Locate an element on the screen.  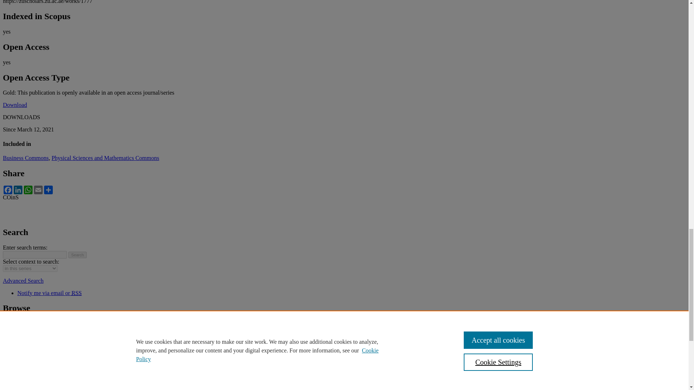
Physical Sciences and Mathematics Commons is located at coordinates (106, 158).